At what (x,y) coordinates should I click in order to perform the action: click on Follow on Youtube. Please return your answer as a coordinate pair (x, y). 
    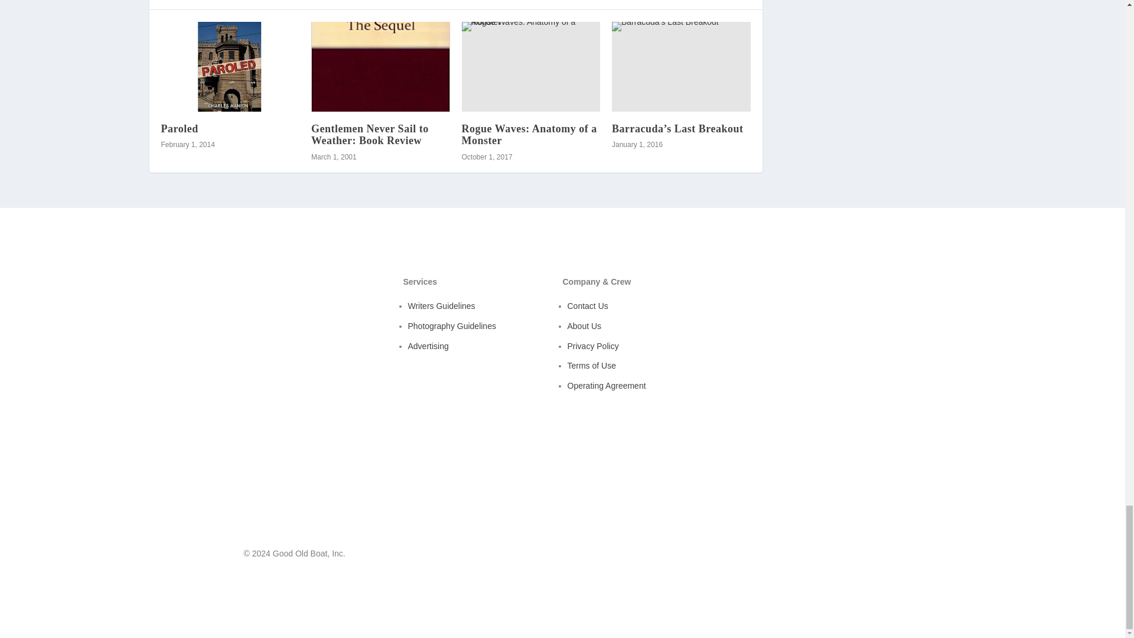
    Looking at the image, I should click on (871, 556).